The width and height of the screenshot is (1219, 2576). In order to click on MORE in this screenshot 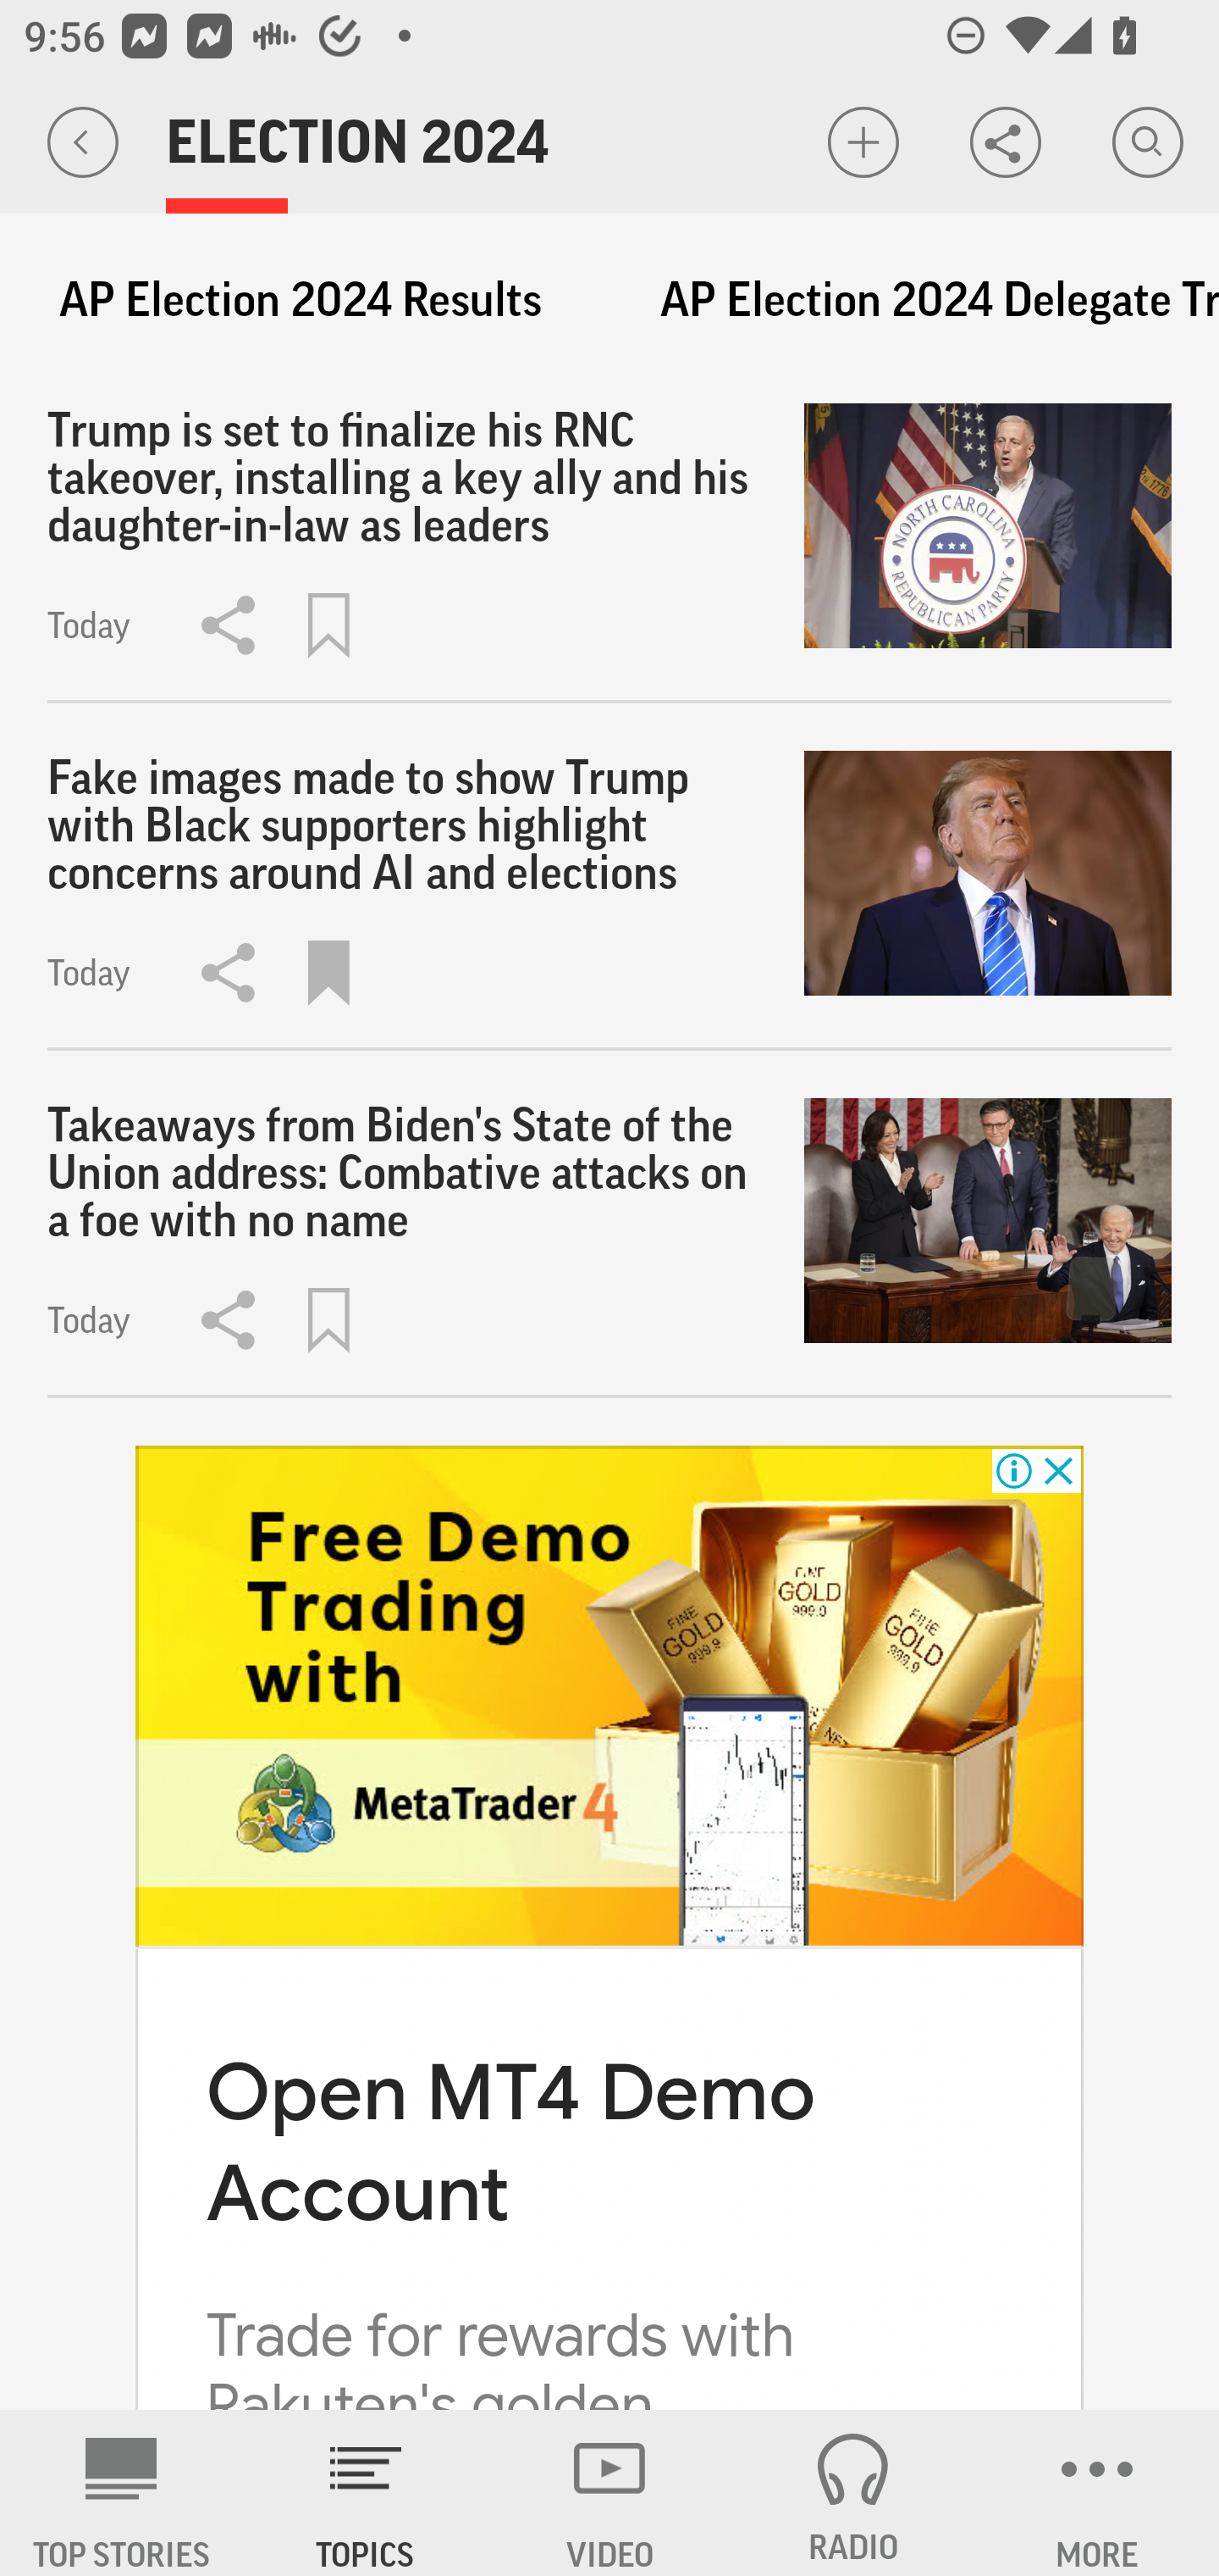, I will do `click(1097, 2493)`.